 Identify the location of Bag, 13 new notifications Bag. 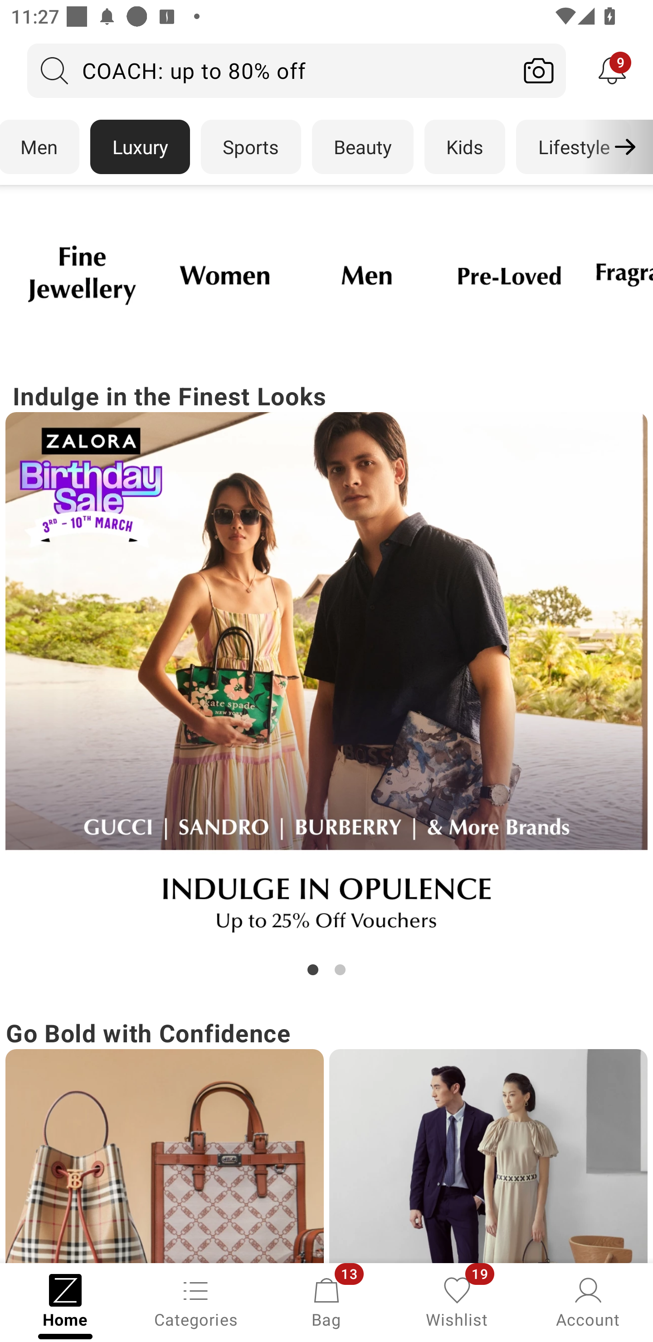
(326, 1301).